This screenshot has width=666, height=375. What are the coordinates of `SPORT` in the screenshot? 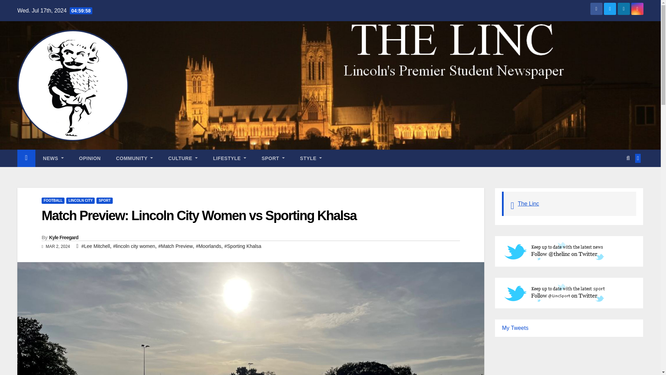 It's located at (273, 158).